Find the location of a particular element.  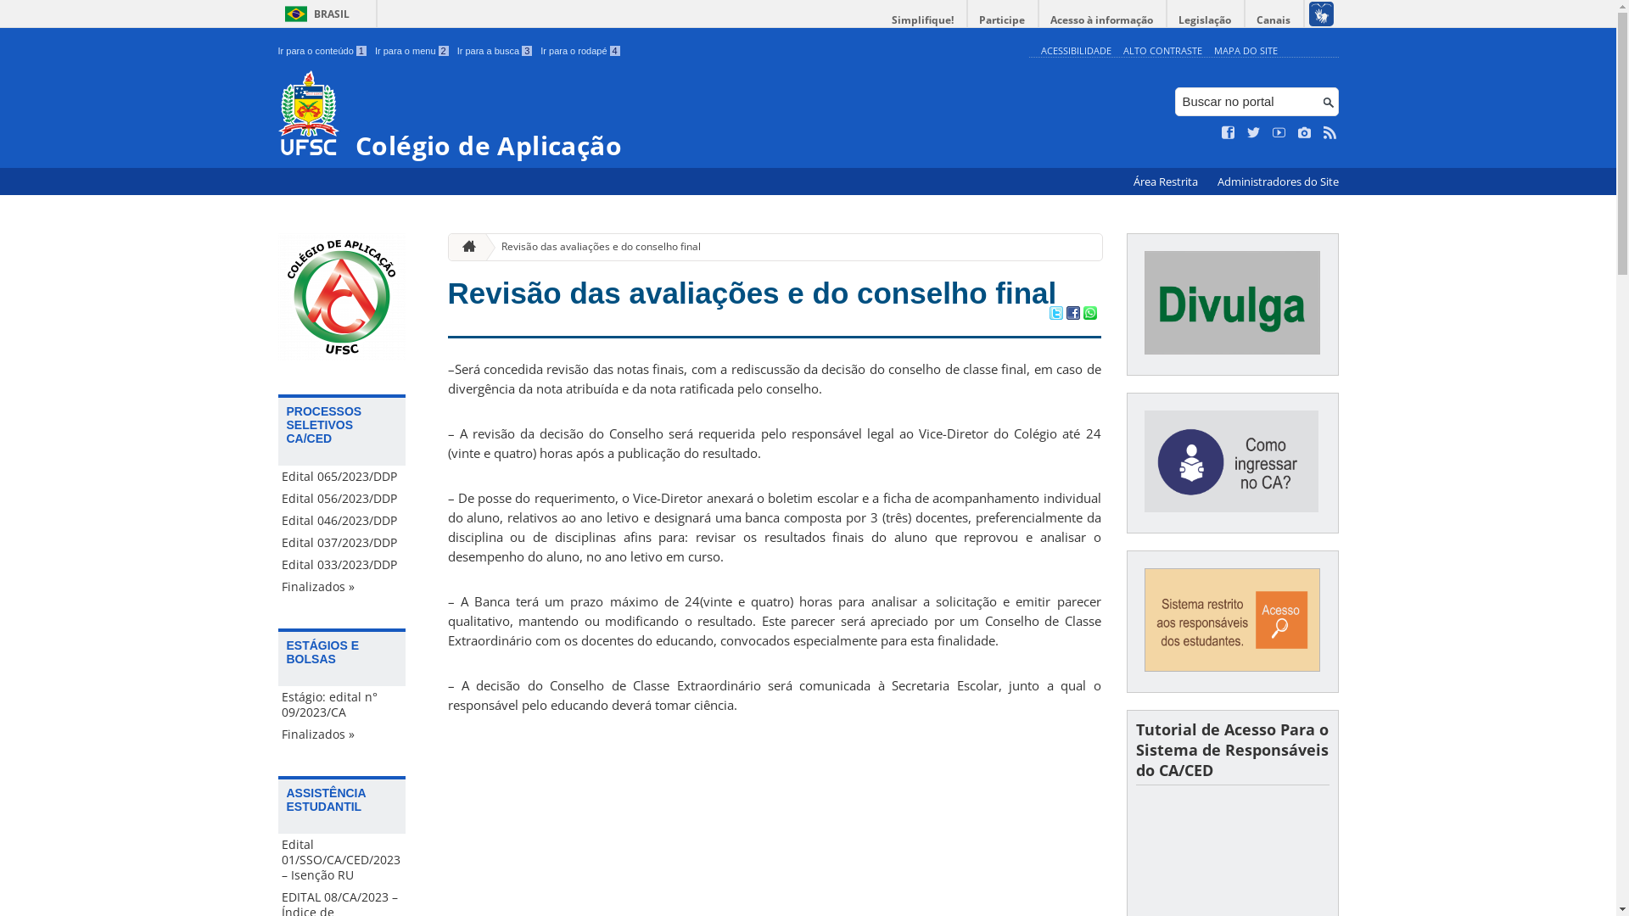

Edital 056/2023/DDP is located at coordinates (342, 499).